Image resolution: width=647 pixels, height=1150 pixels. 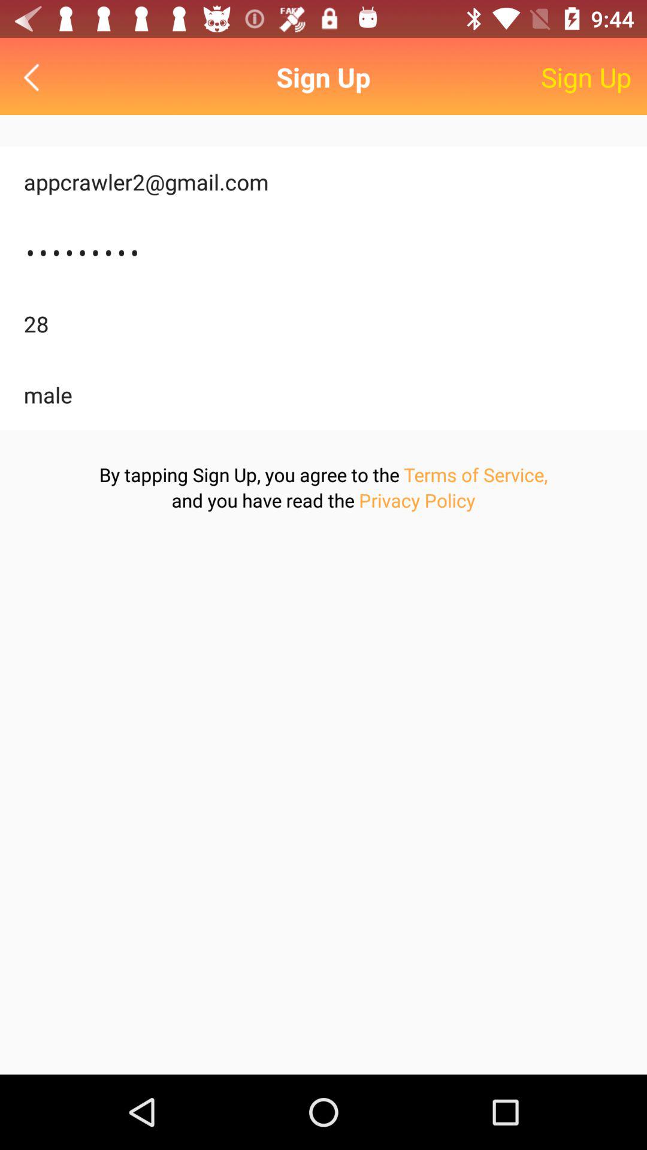 I want to click on press the icon below male icon, so click(x=476, y=474).